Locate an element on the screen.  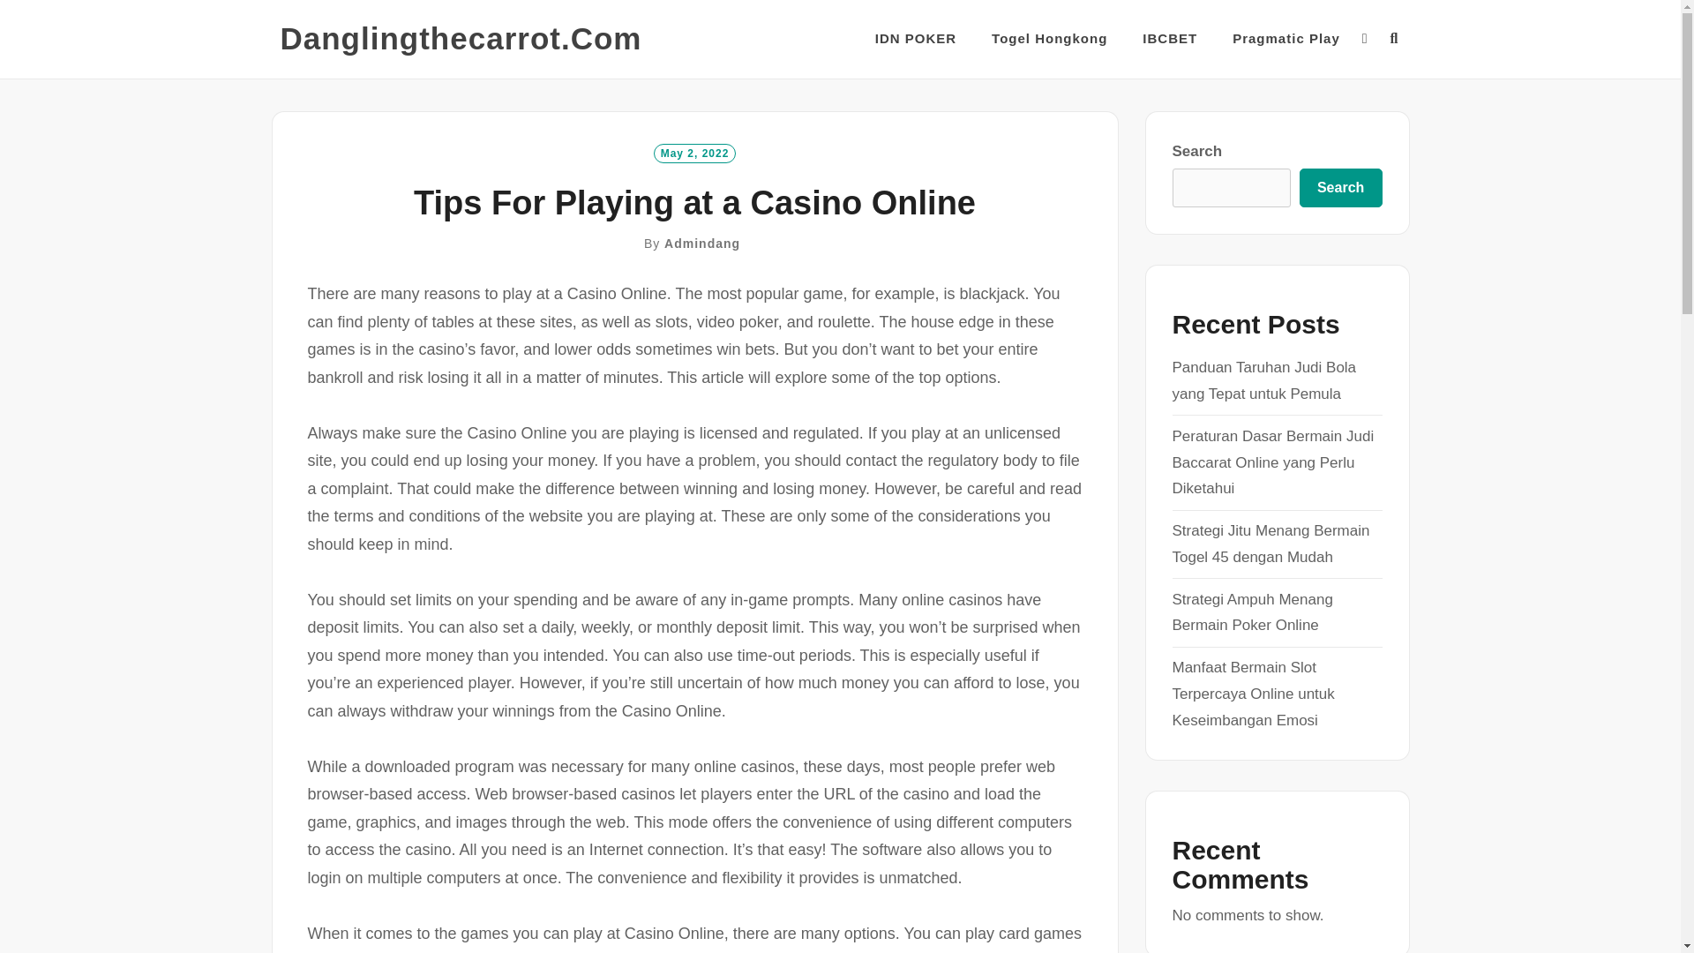
Pragmatic Play is located at coordinates (1286, 39).